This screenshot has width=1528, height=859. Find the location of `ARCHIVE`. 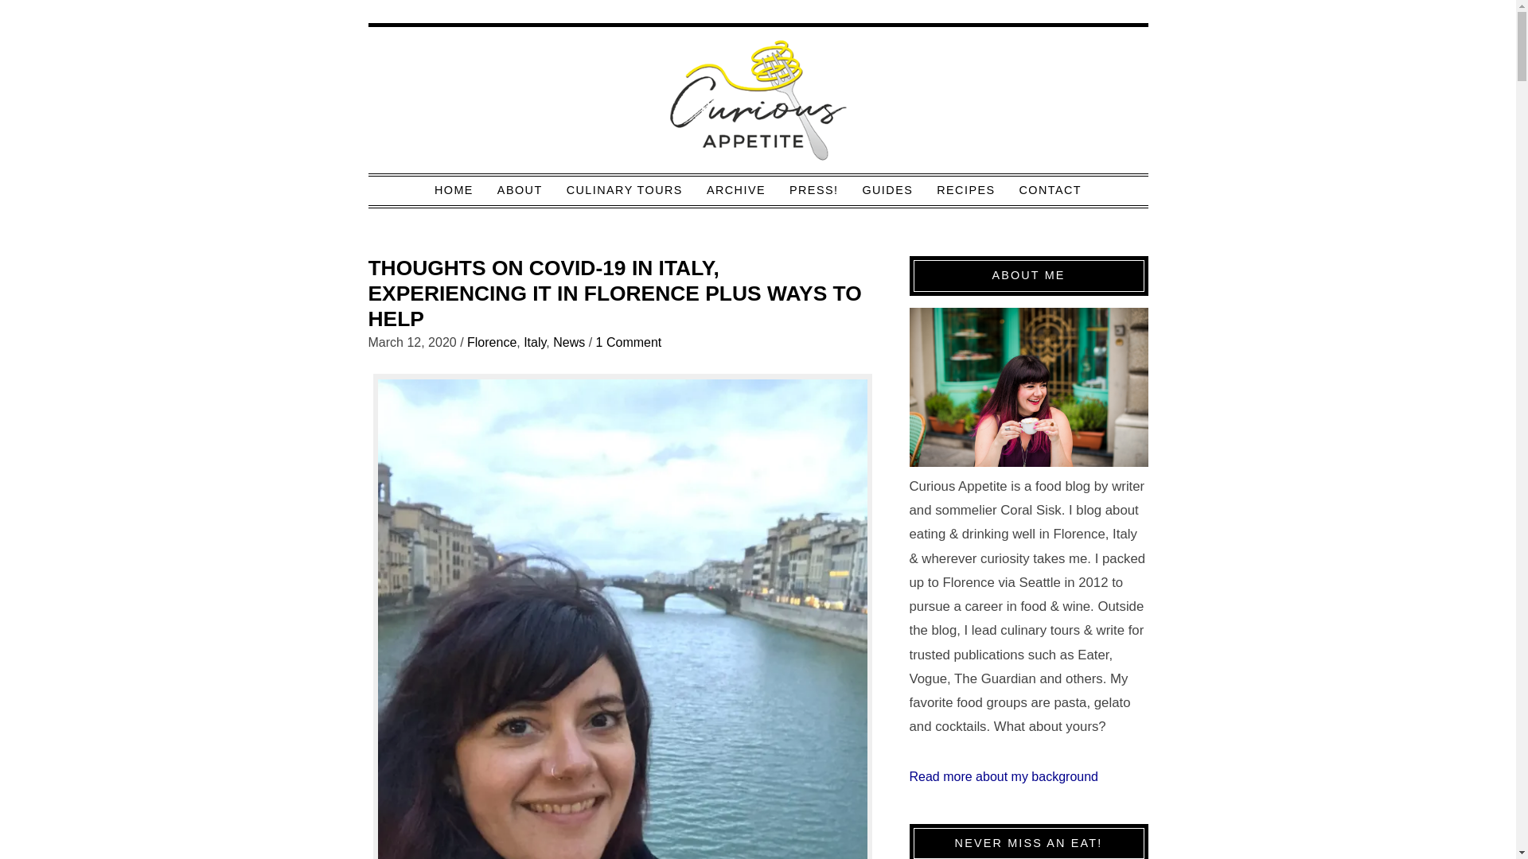

ARCHIVE is located at coordinates (736, 189).